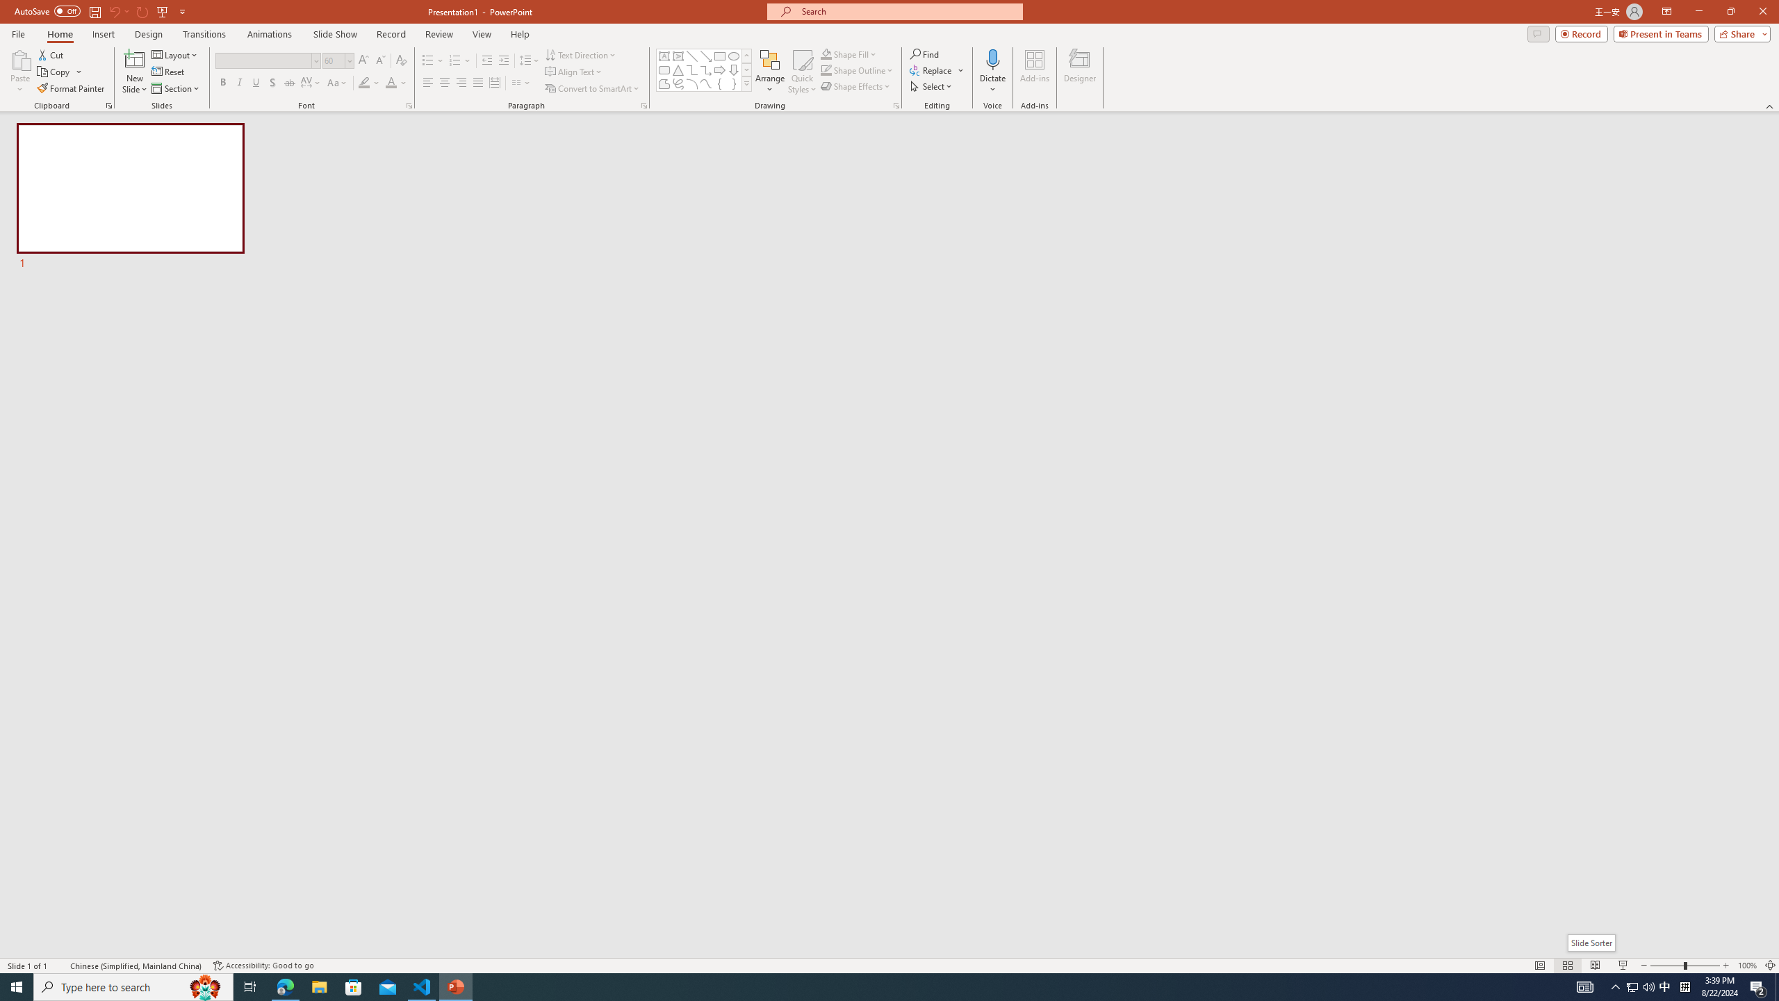 The height and width of the screenshot is (1001, 1779). What do you see at coordinates (461, 83) in the screenshot?
I see `Align Right` at bounding box center [461, 83].